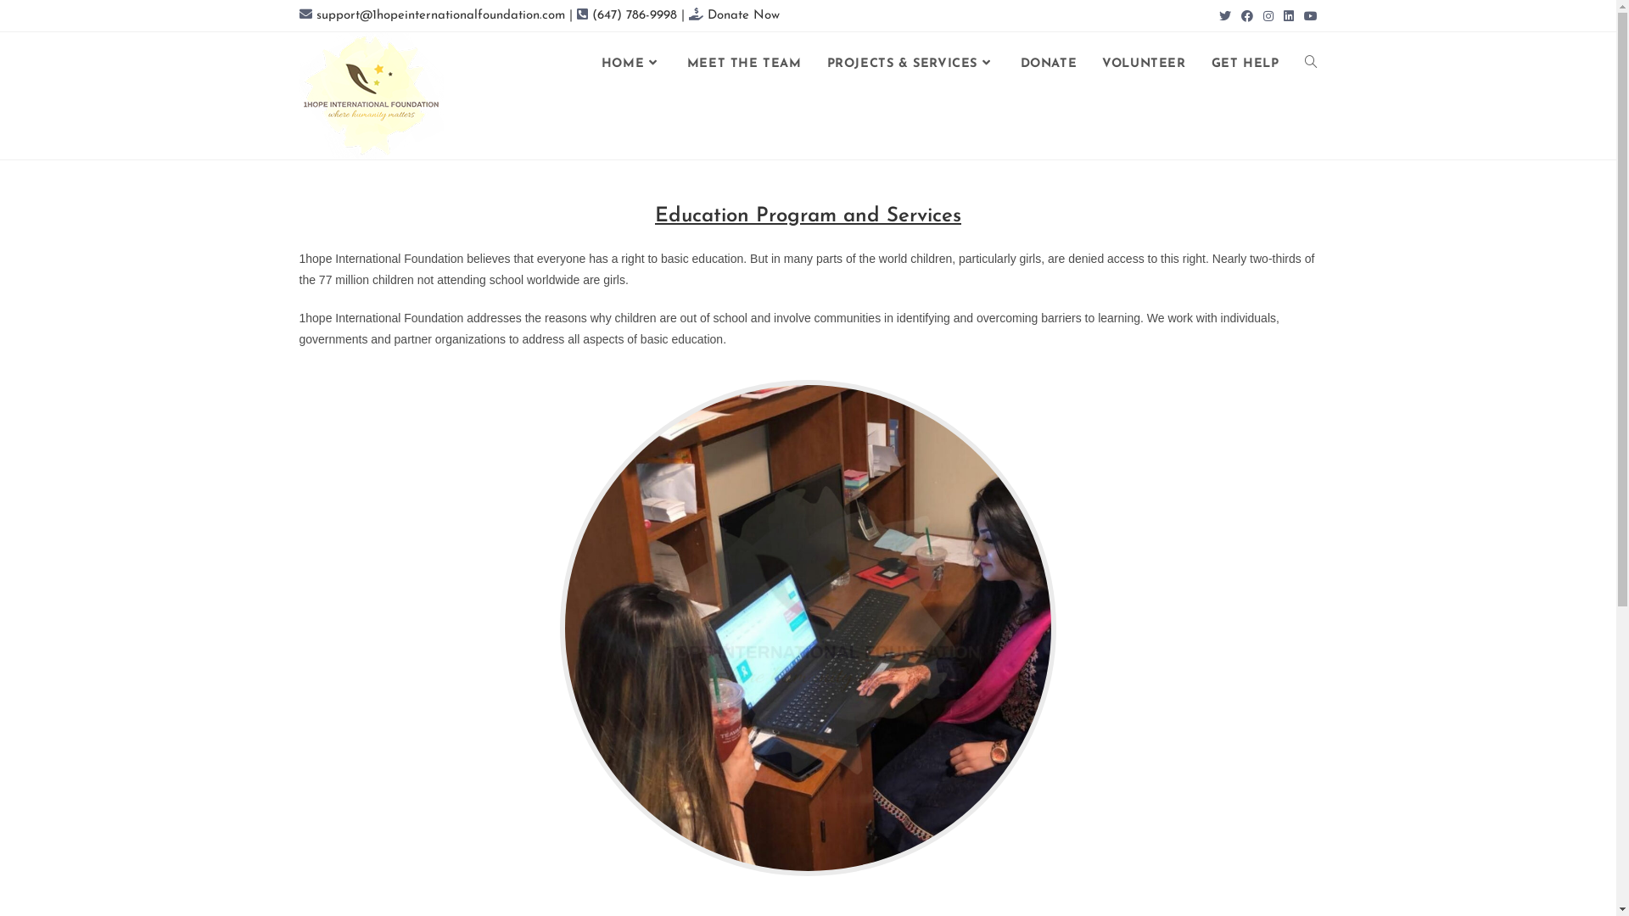  I want to click on Donate Now, so click(741, 15).